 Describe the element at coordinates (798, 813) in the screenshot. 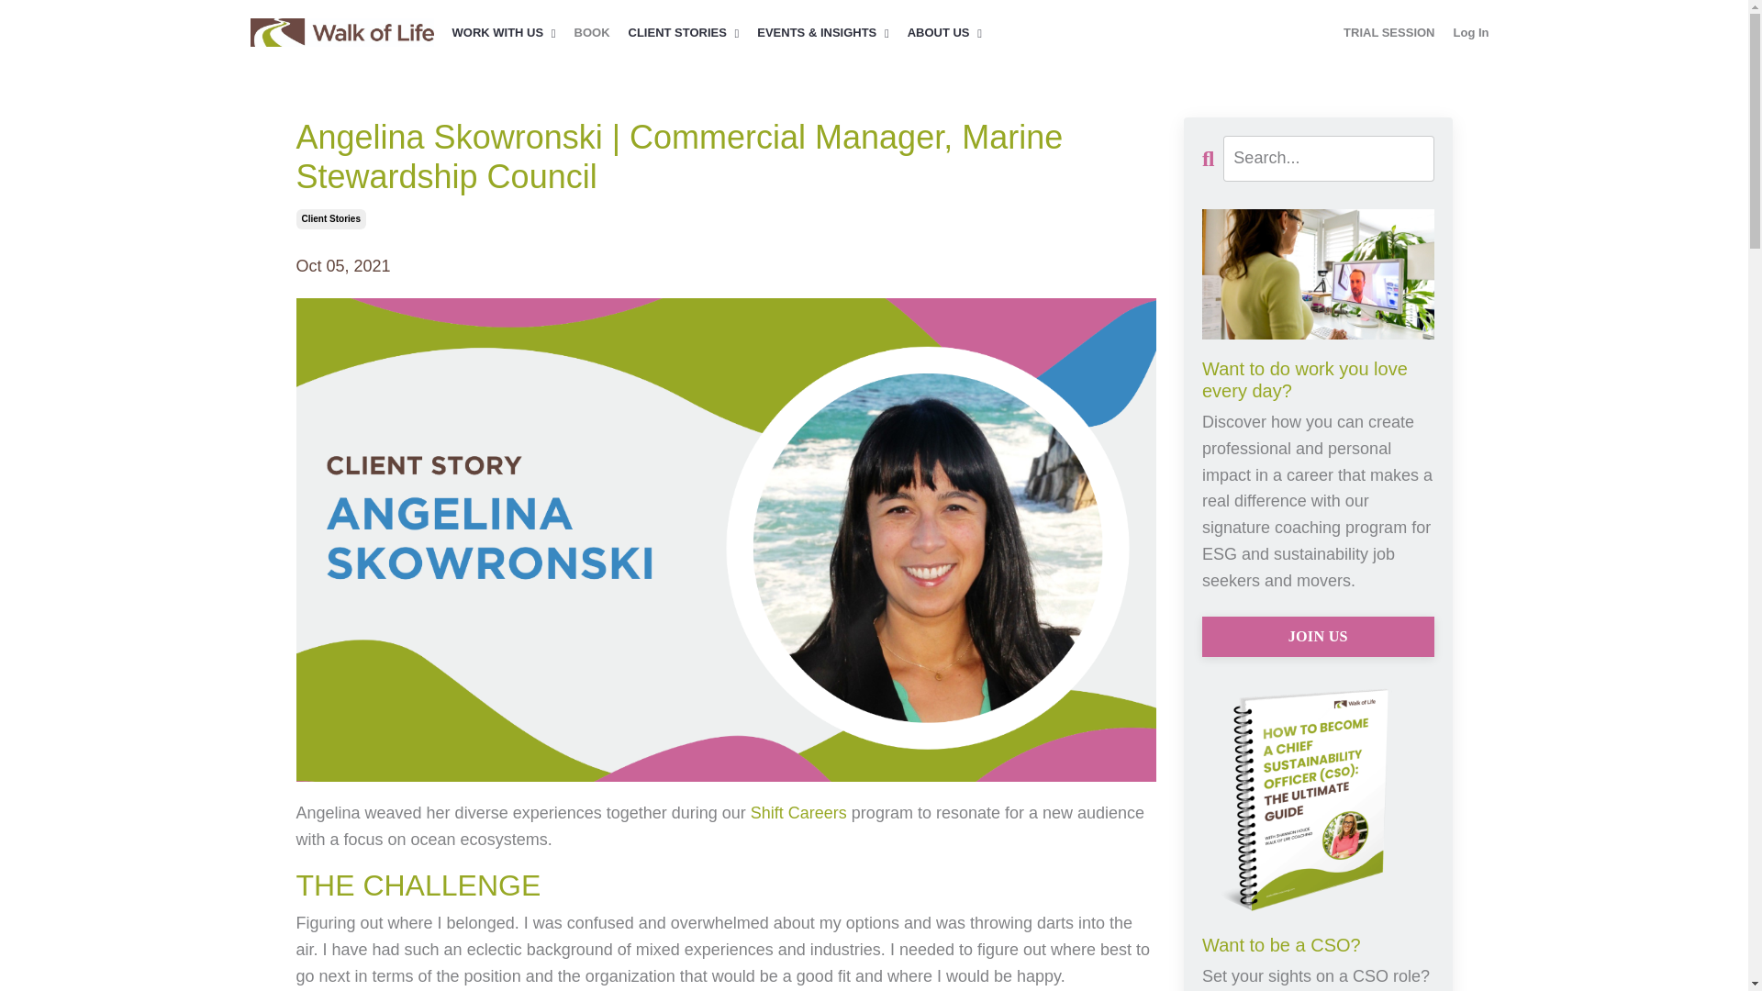

I see `Shift Careers` at that location.